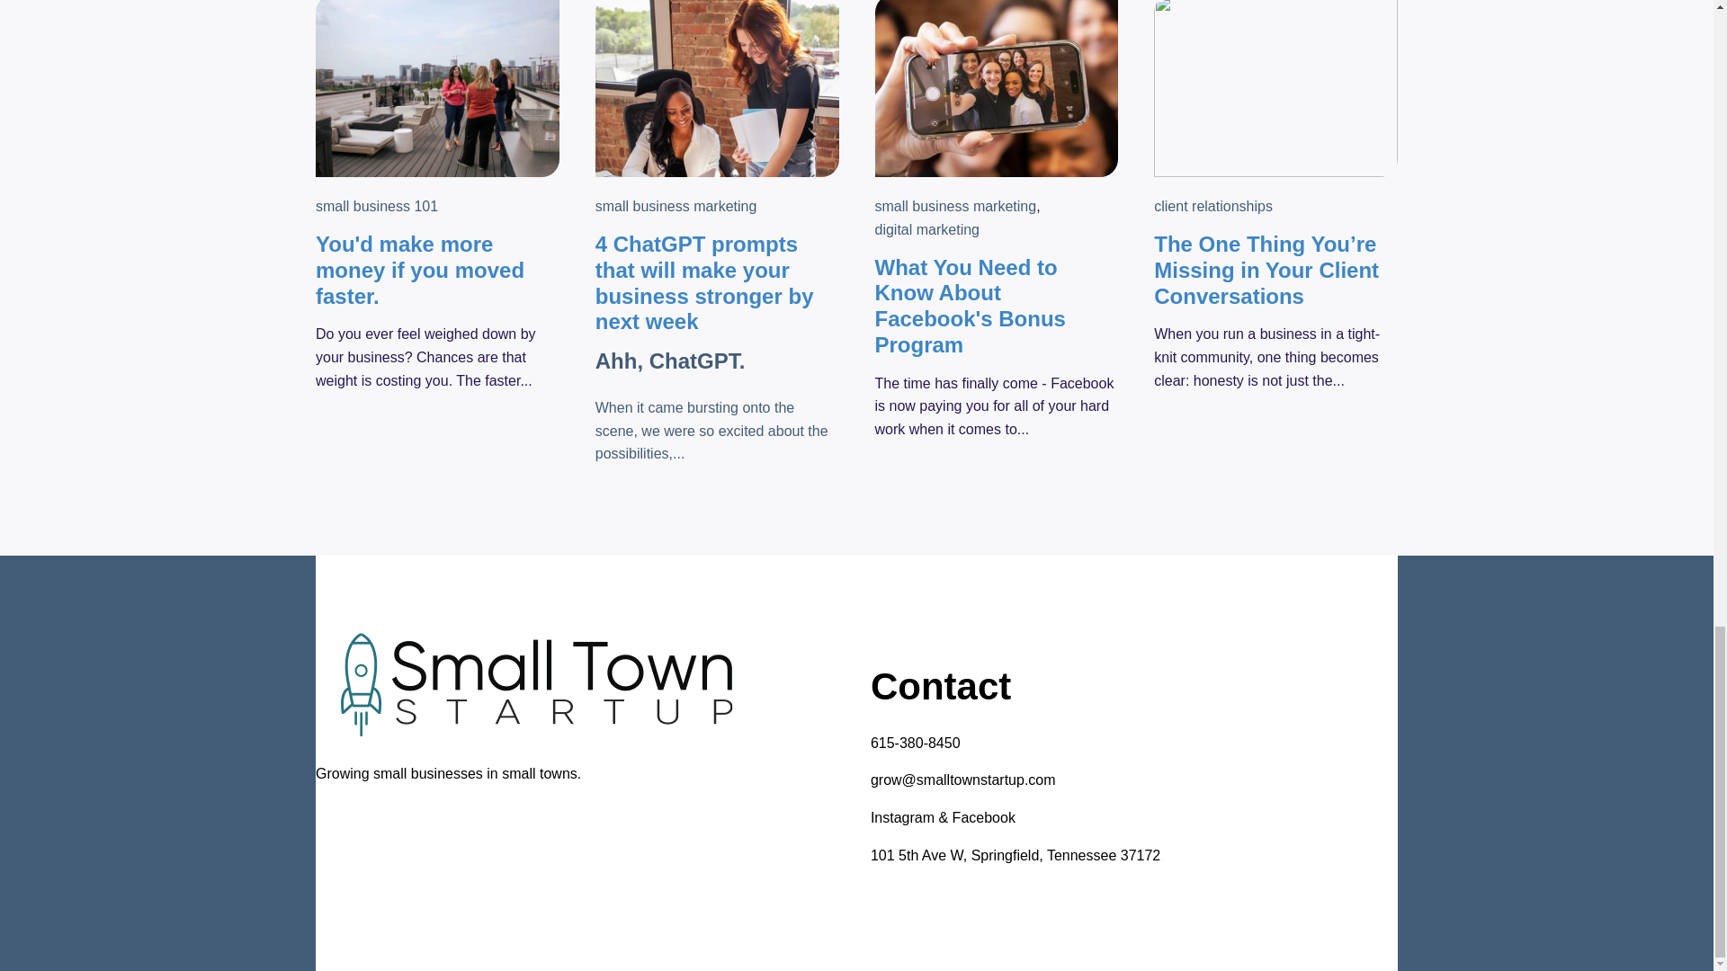  I want to click on STS Logo New - 2021, so click(536, 685).